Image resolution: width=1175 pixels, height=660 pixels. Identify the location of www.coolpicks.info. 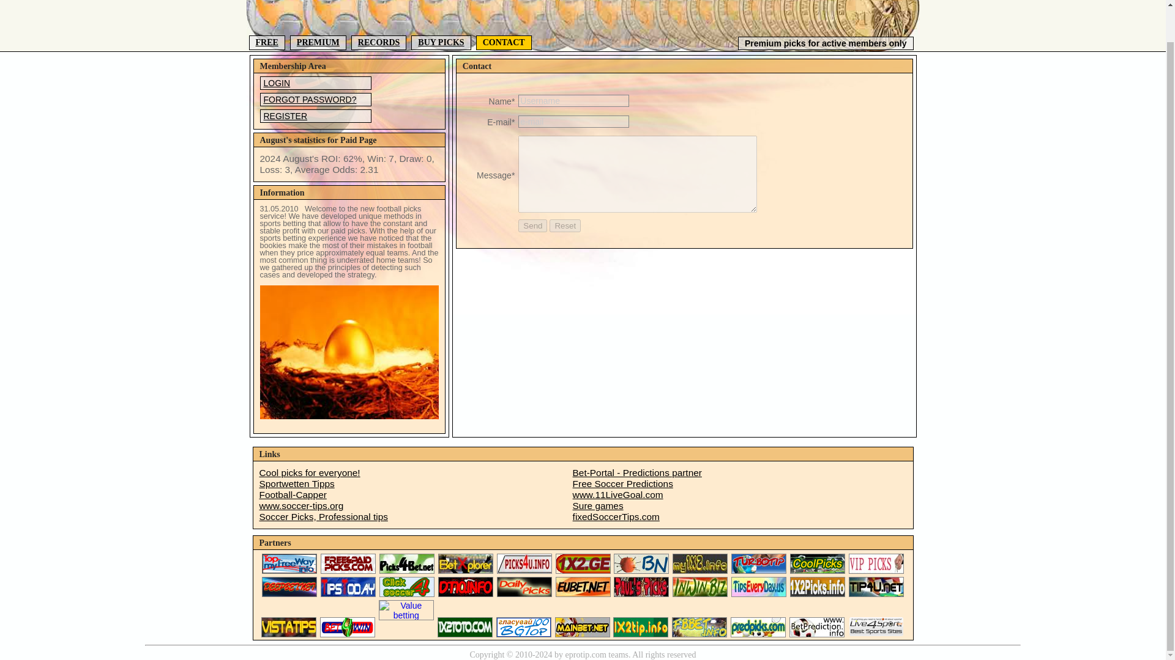
(415, 473).